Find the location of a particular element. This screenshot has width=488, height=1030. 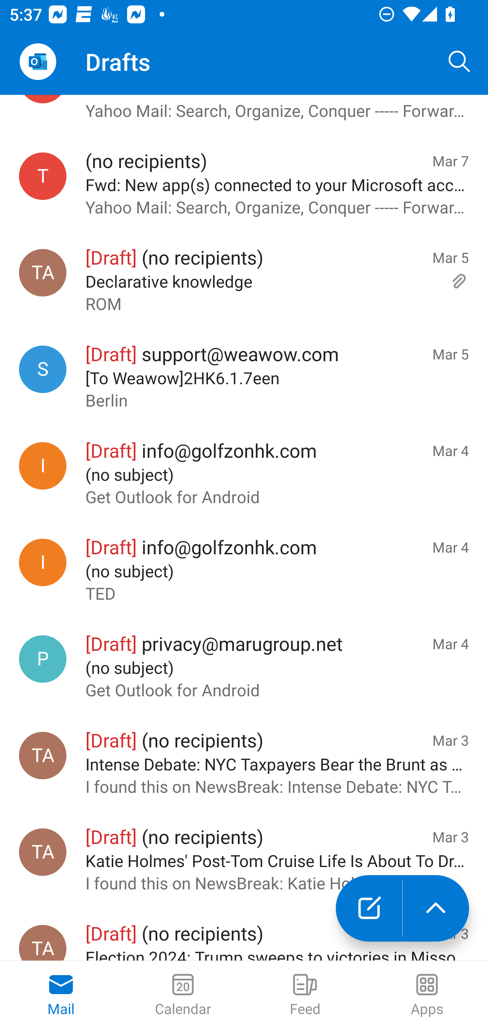

launch the extended action menu is located at coordinates (436, 908).